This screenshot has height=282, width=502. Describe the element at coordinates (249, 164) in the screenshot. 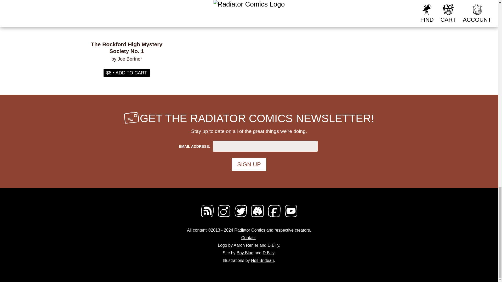

I see `Sign up` at that location.